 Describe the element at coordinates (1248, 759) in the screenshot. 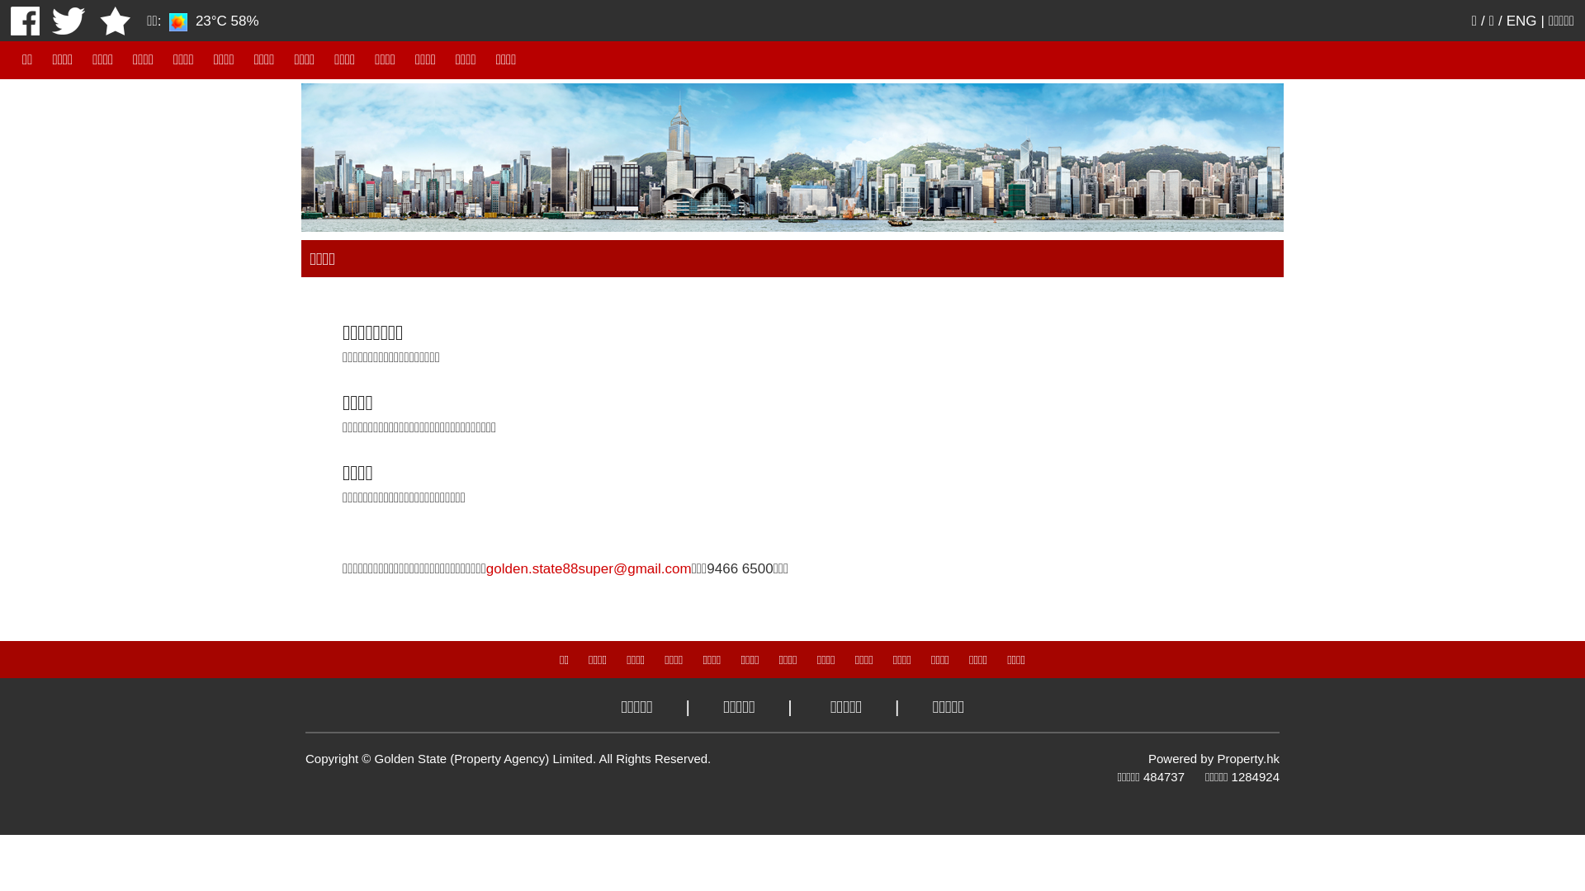

I see `Property.hk` at that location.